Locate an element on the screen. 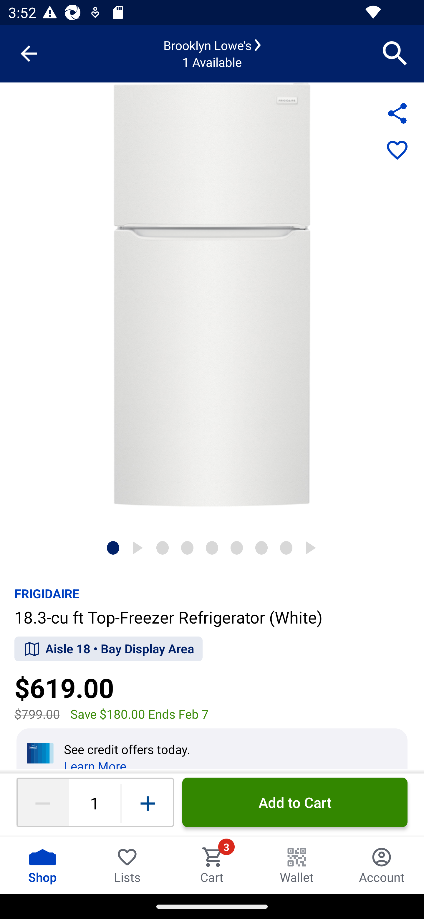  Save to List is located at coordinates (397, 151).